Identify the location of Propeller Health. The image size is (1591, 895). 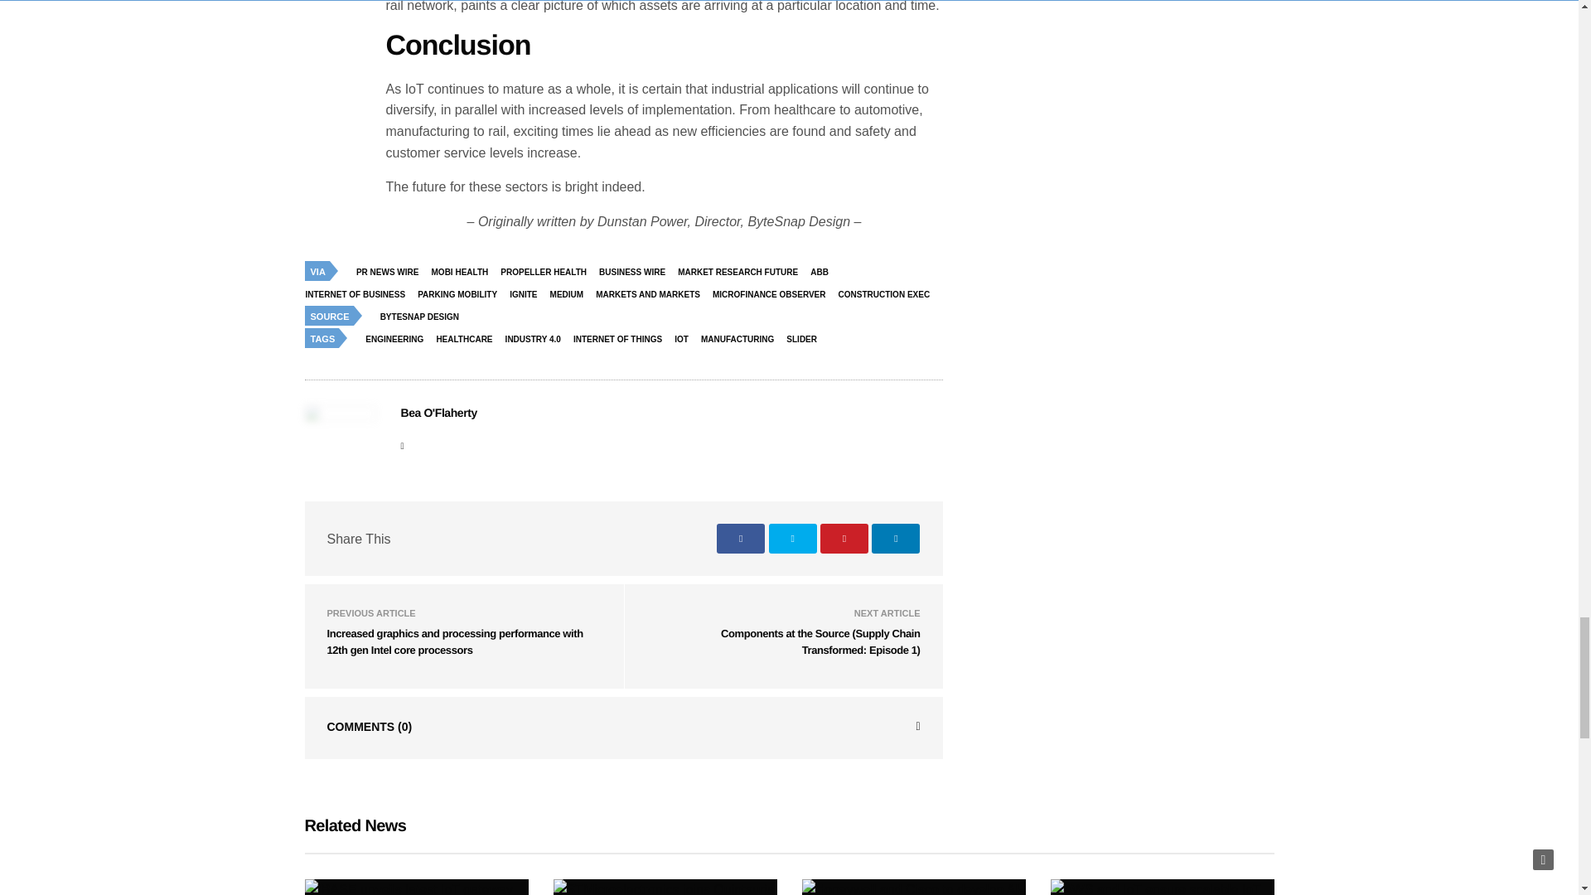
(547, 272).